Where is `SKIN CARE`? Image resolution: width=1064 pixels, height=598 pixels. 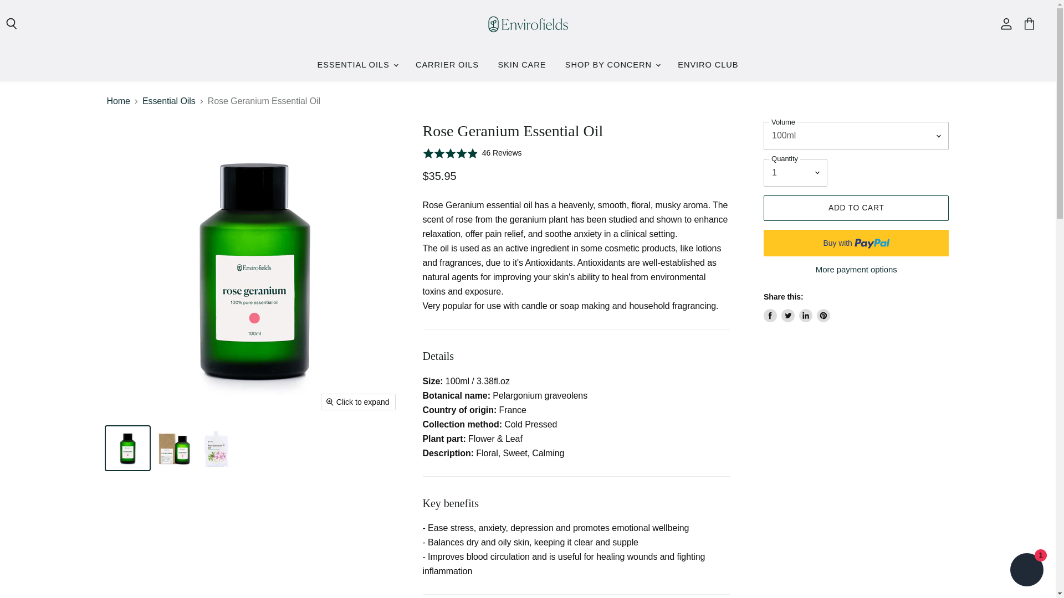 SKIN CARE is located at coordinates (522, 65).